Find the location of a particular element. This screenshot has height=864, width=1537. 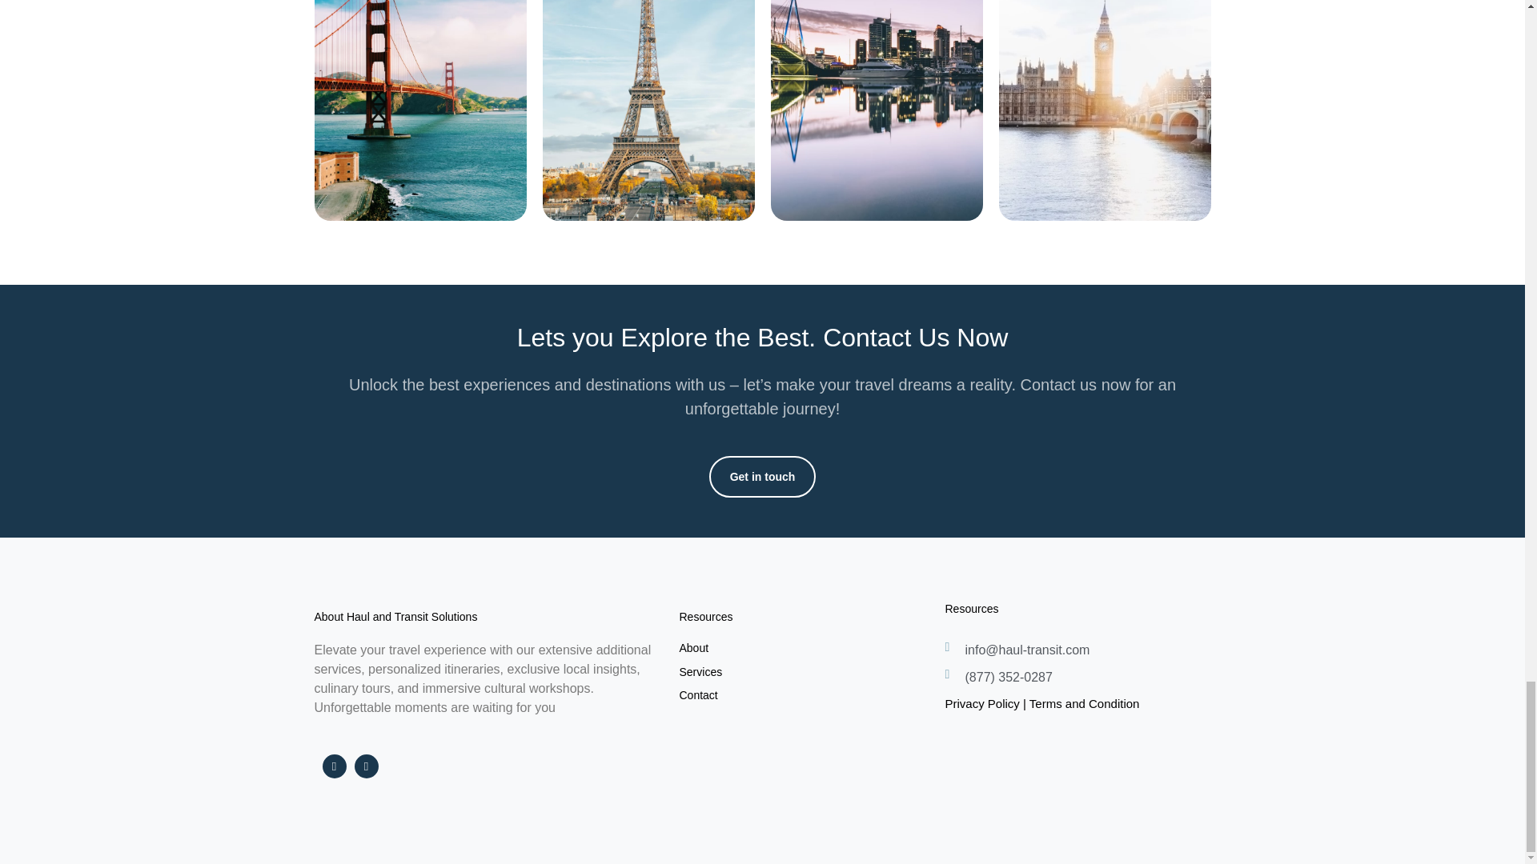

Privacy Policy is located at coordinates (981, 702).